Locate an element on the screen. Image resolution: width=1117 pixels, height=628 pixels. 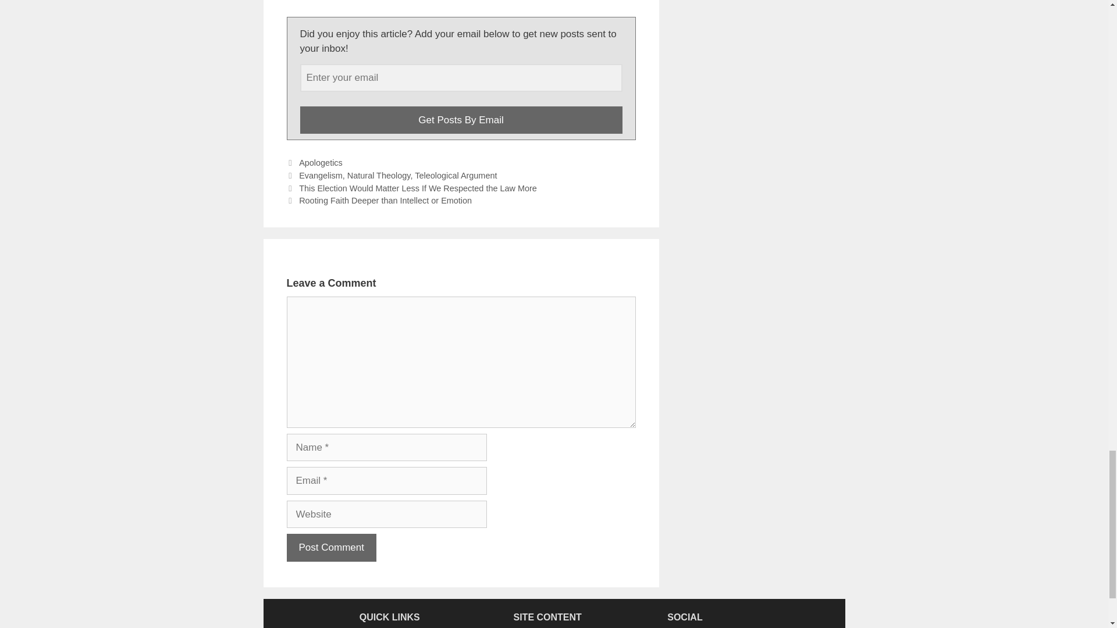
Post Comment is located at coordinates (330, 548).